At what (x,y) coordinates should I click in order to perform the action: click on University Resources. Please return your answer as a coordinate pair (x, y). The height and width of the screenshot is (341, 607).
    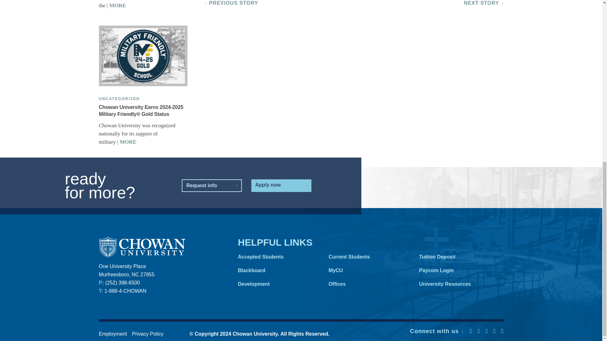
    Looking at the image, I should click on (458, 284).